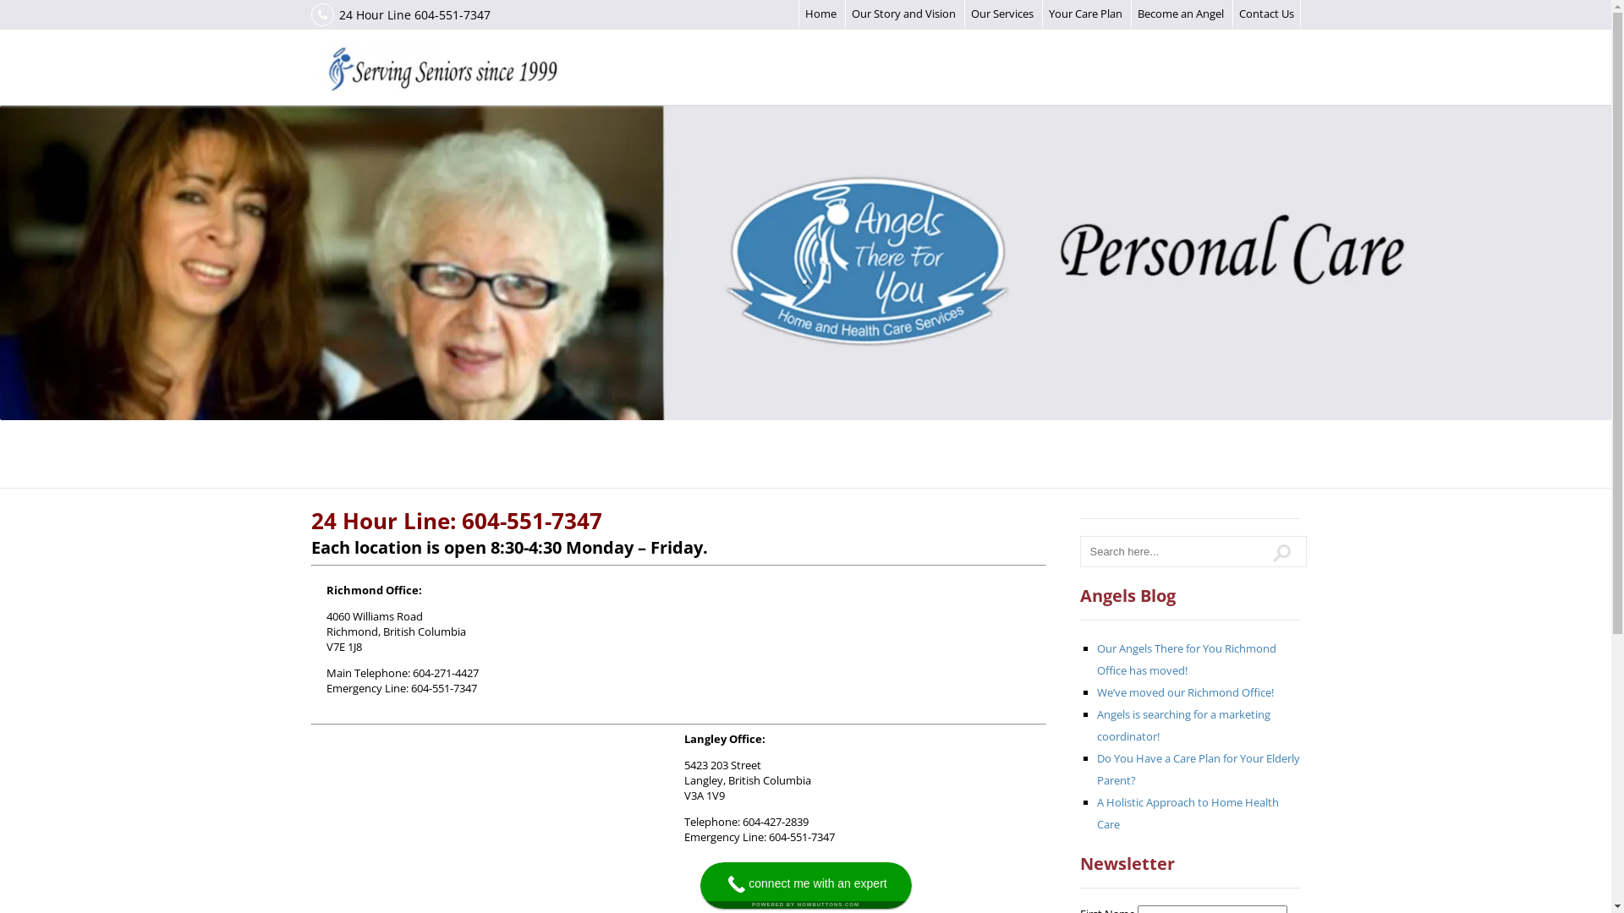 This screenshot has height=913, width=1624. I want to click on Become an Angel, so click(1180, 14).